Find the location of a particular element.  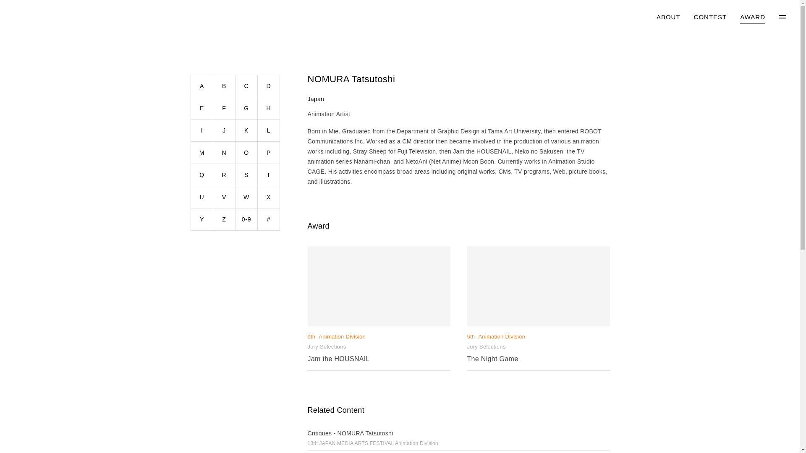

CONTEST is located at coordinates (752, 18).